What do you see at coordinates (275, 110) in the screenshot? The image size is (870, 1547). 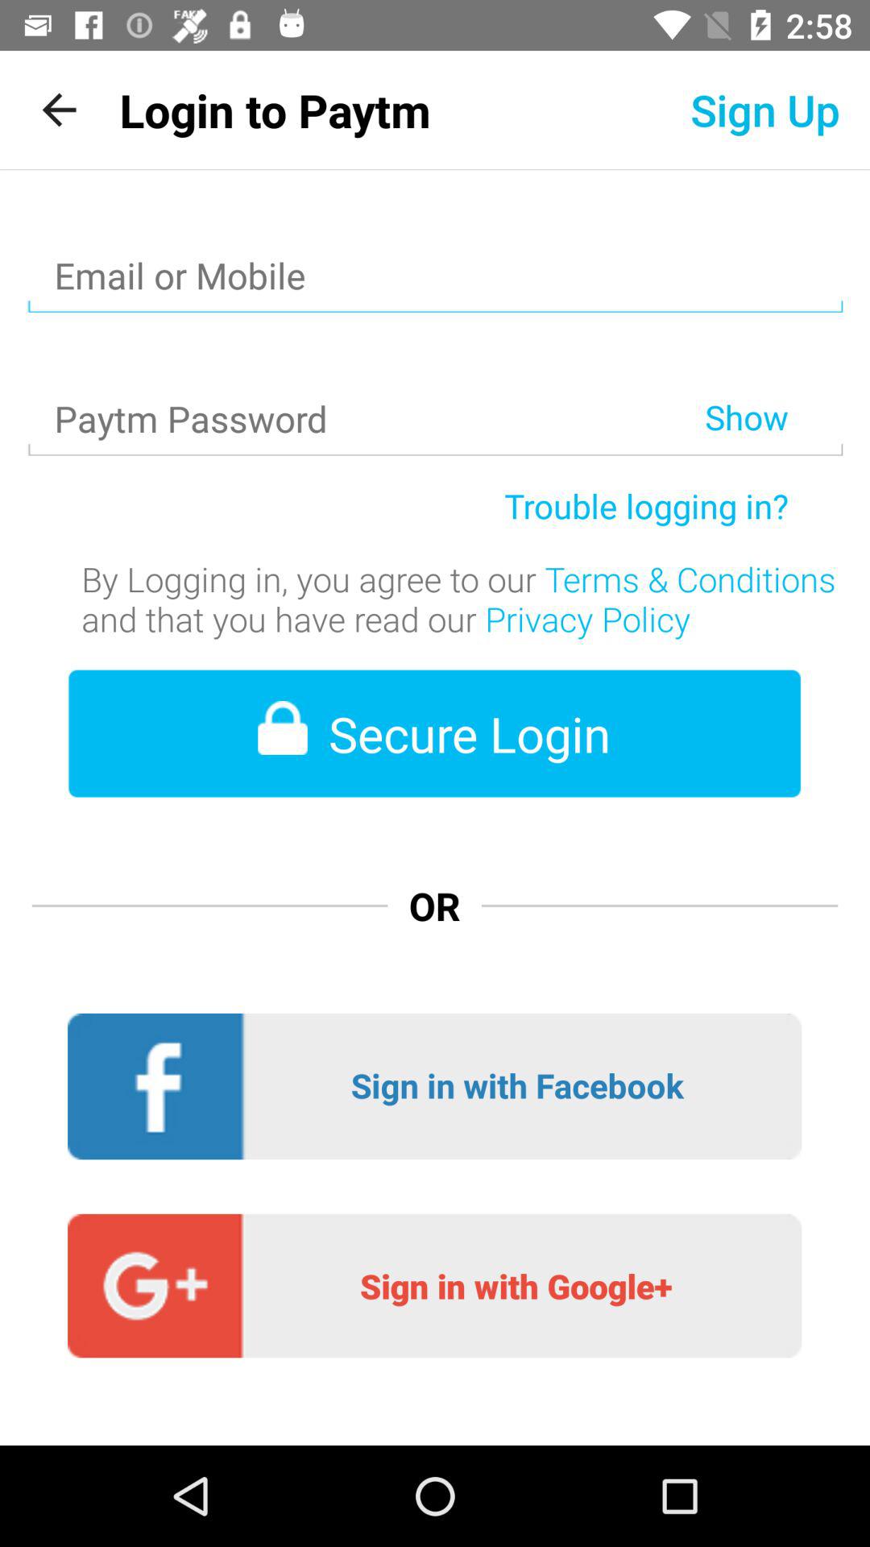 I see `choose the app next to sign up` at bounding box center [275, 110].